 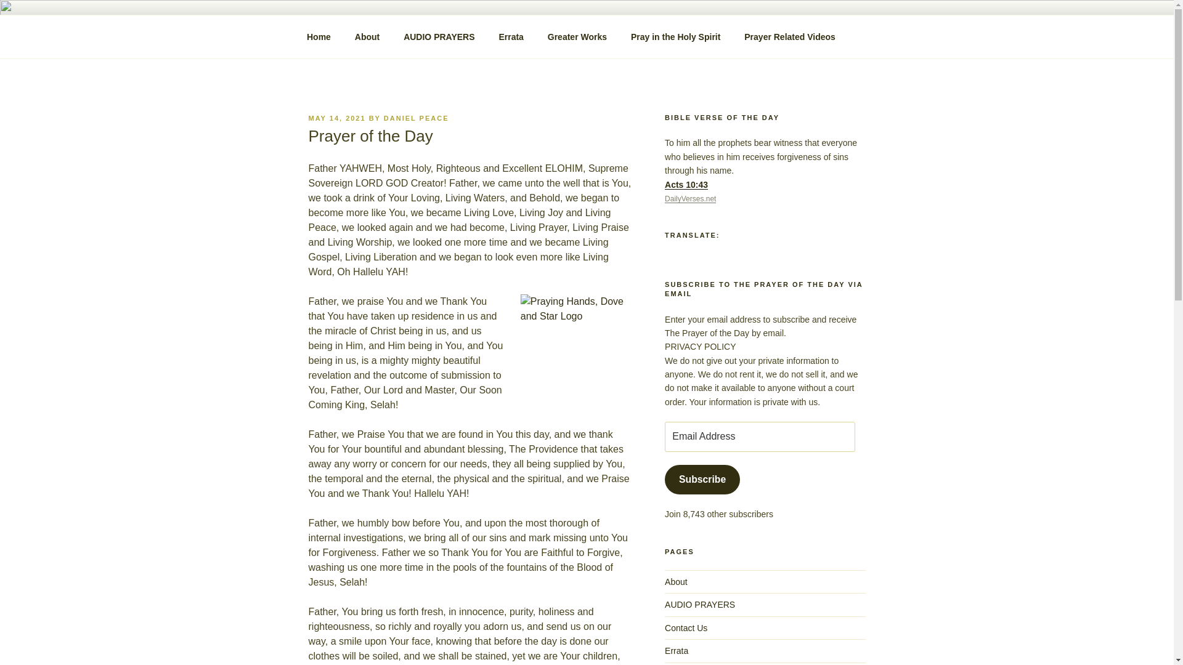 I want to click on MAY 14, 2021, so click(x=336, y=118).